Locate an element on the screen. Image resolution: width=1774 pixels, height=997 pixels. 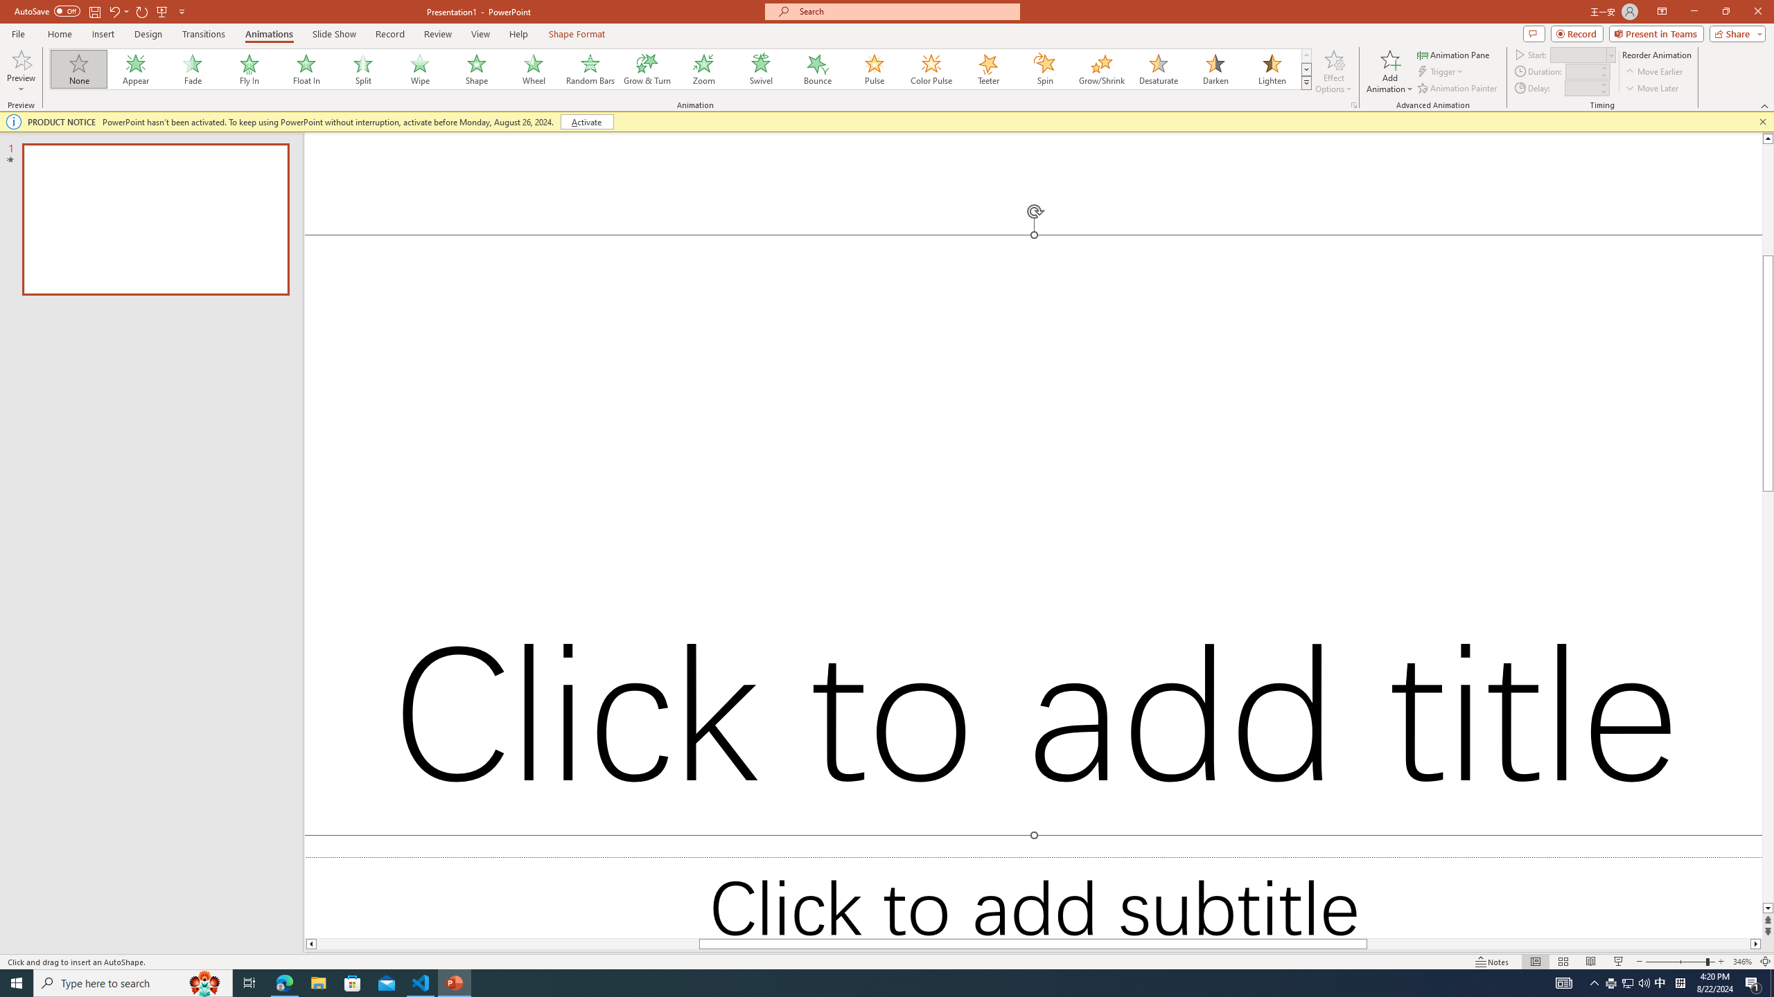
Fade is located at coordinates (193, 69).